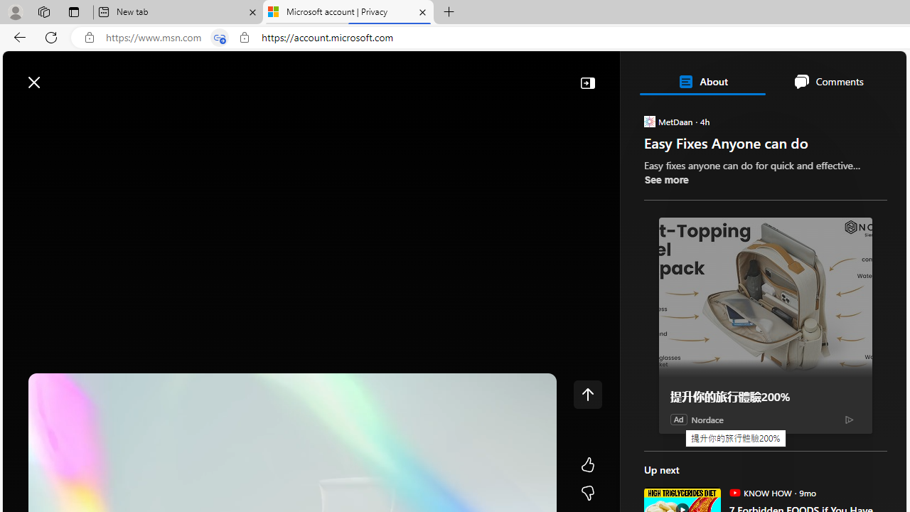 The image size is (910, 512). I want to click on Open navigation menu, so click(21, 115).